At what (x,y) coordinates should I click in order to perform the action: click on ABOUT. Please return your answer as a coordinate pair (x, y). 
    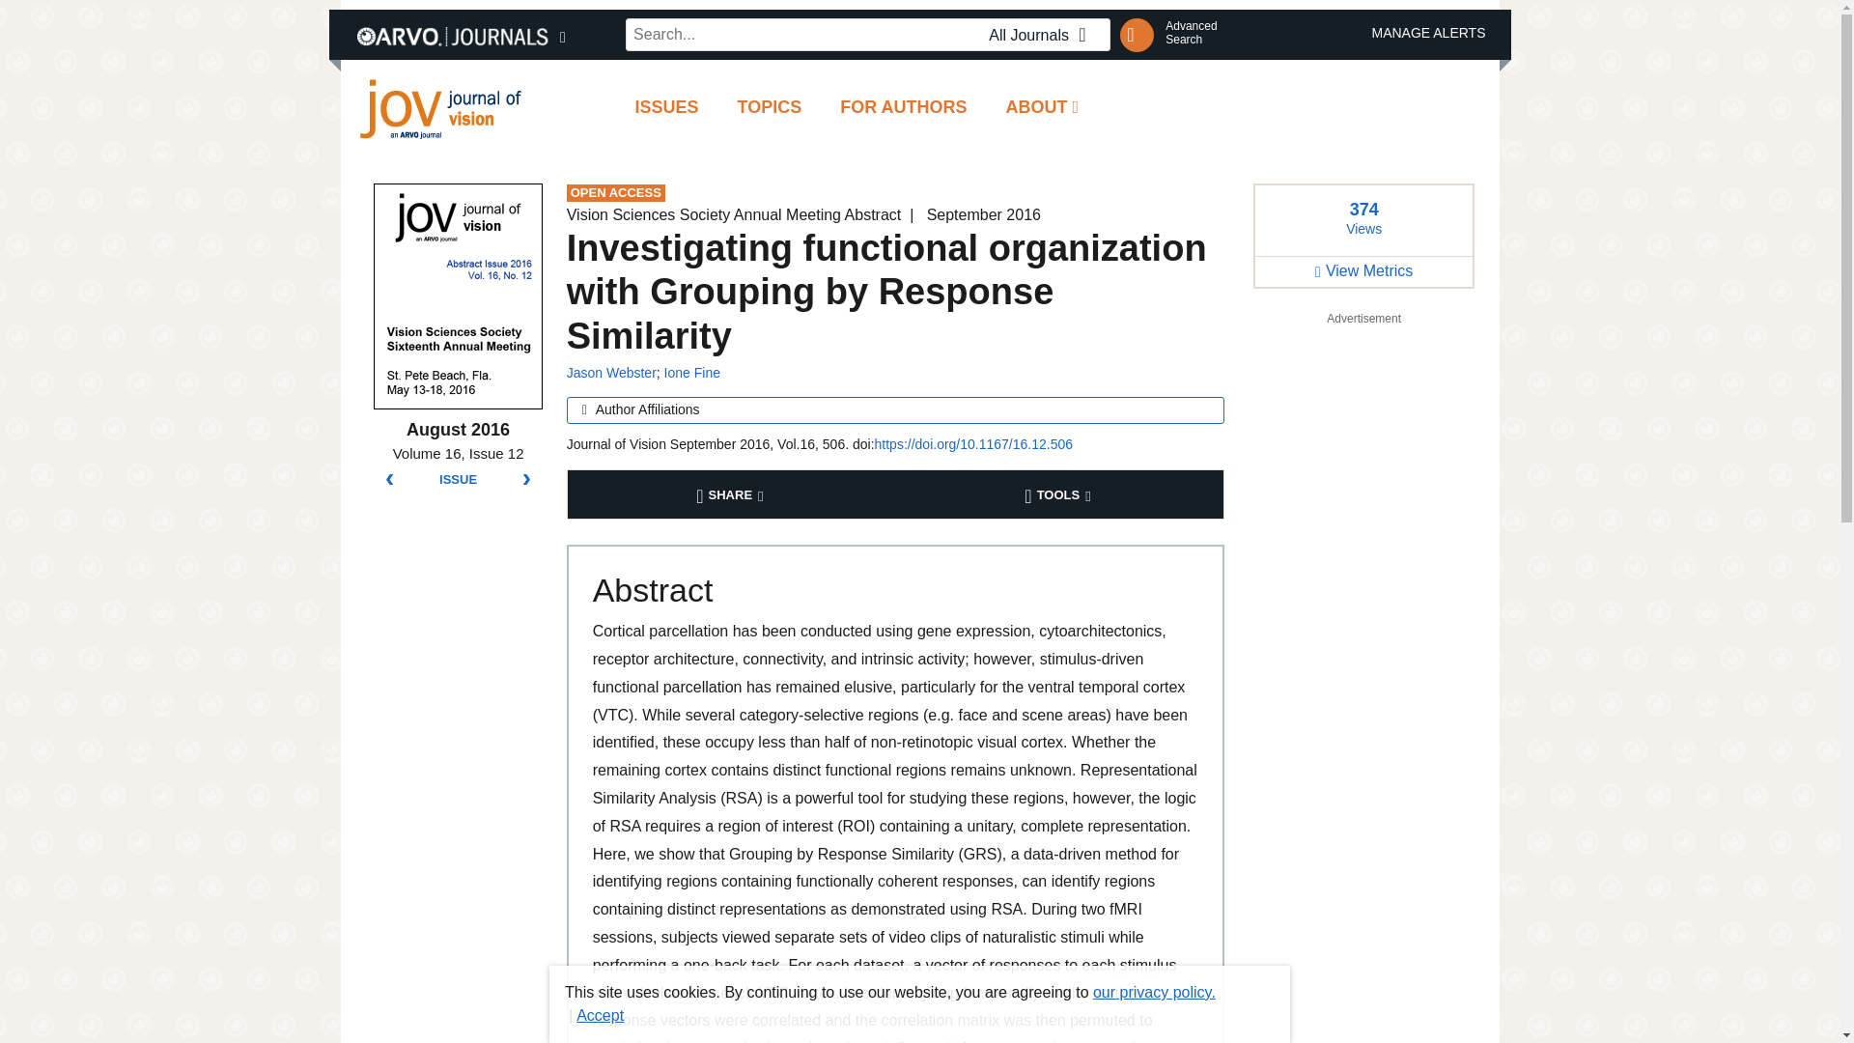
    Looking at the image, I should click on (691, 373).